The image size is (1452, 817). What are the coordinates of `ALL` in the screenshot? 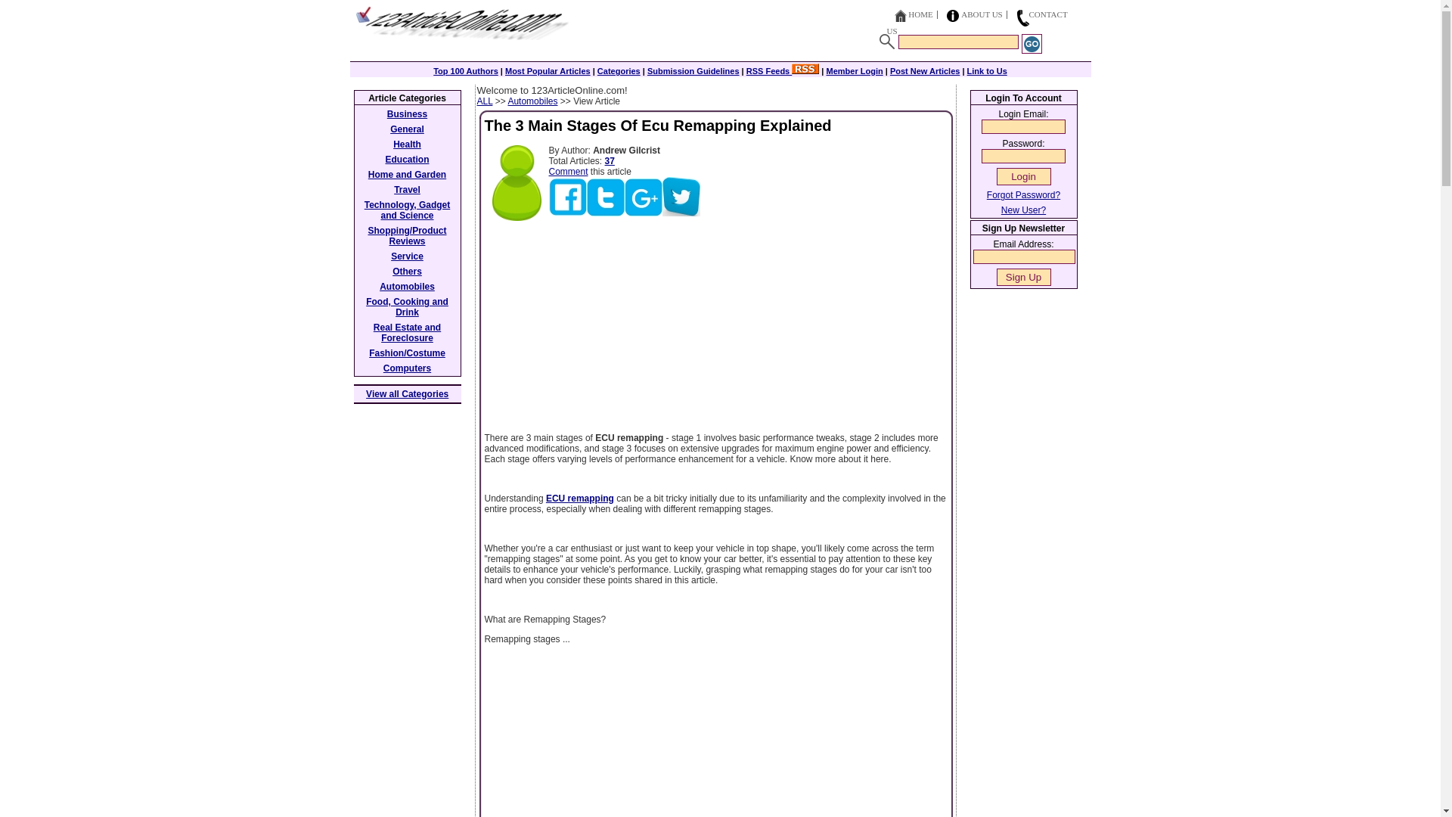 It's located at (484, 101).